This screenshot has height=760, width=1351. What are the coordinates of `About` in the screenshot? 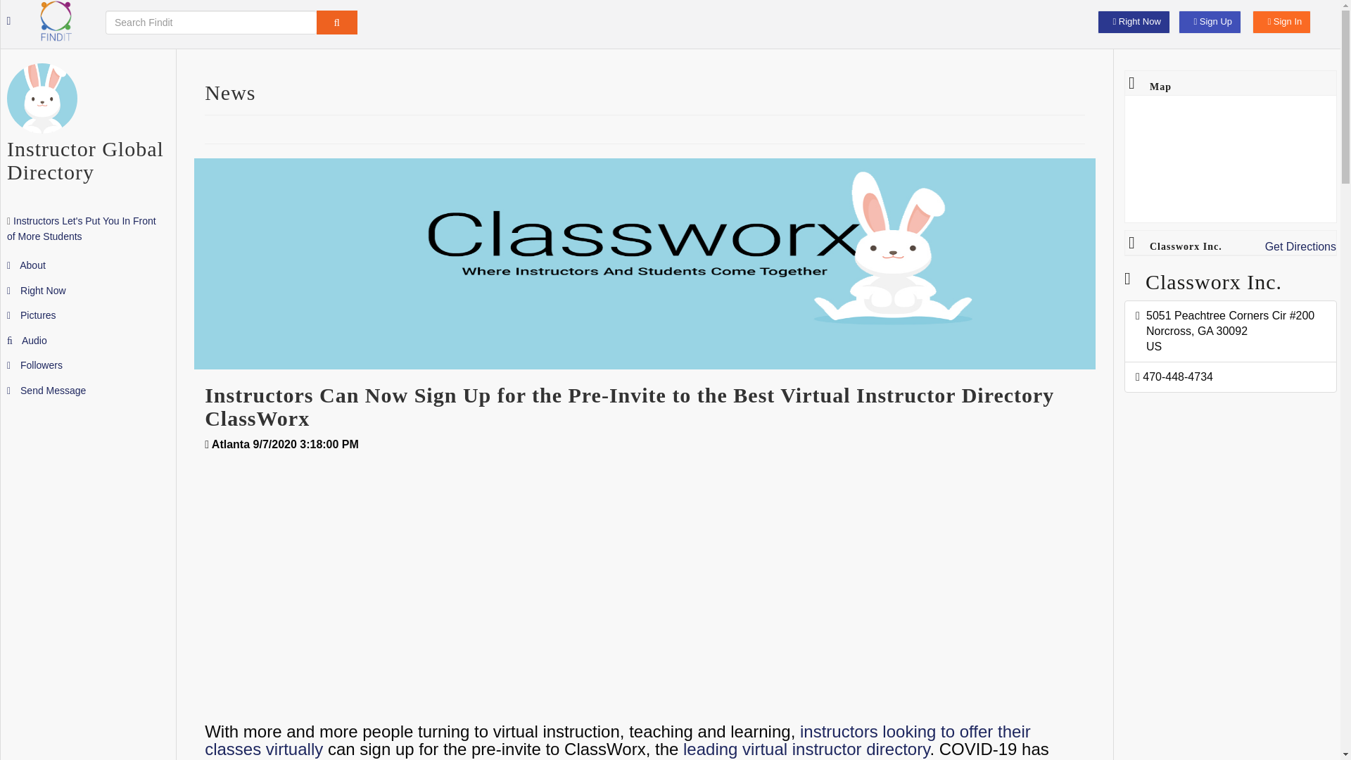 It's located at (26, 265).